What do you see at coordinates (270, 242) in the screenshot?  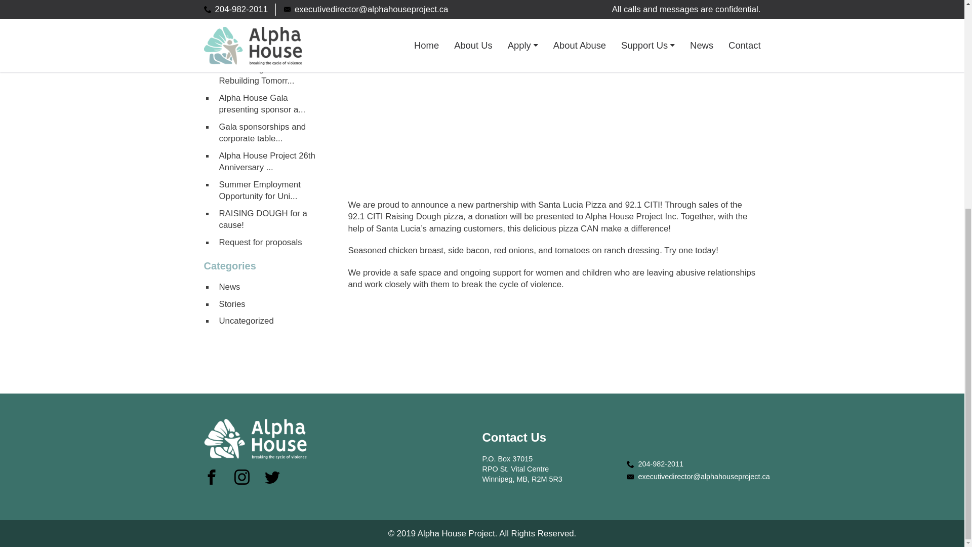 I see `Request for proposals` at bounding box center [270, 242].